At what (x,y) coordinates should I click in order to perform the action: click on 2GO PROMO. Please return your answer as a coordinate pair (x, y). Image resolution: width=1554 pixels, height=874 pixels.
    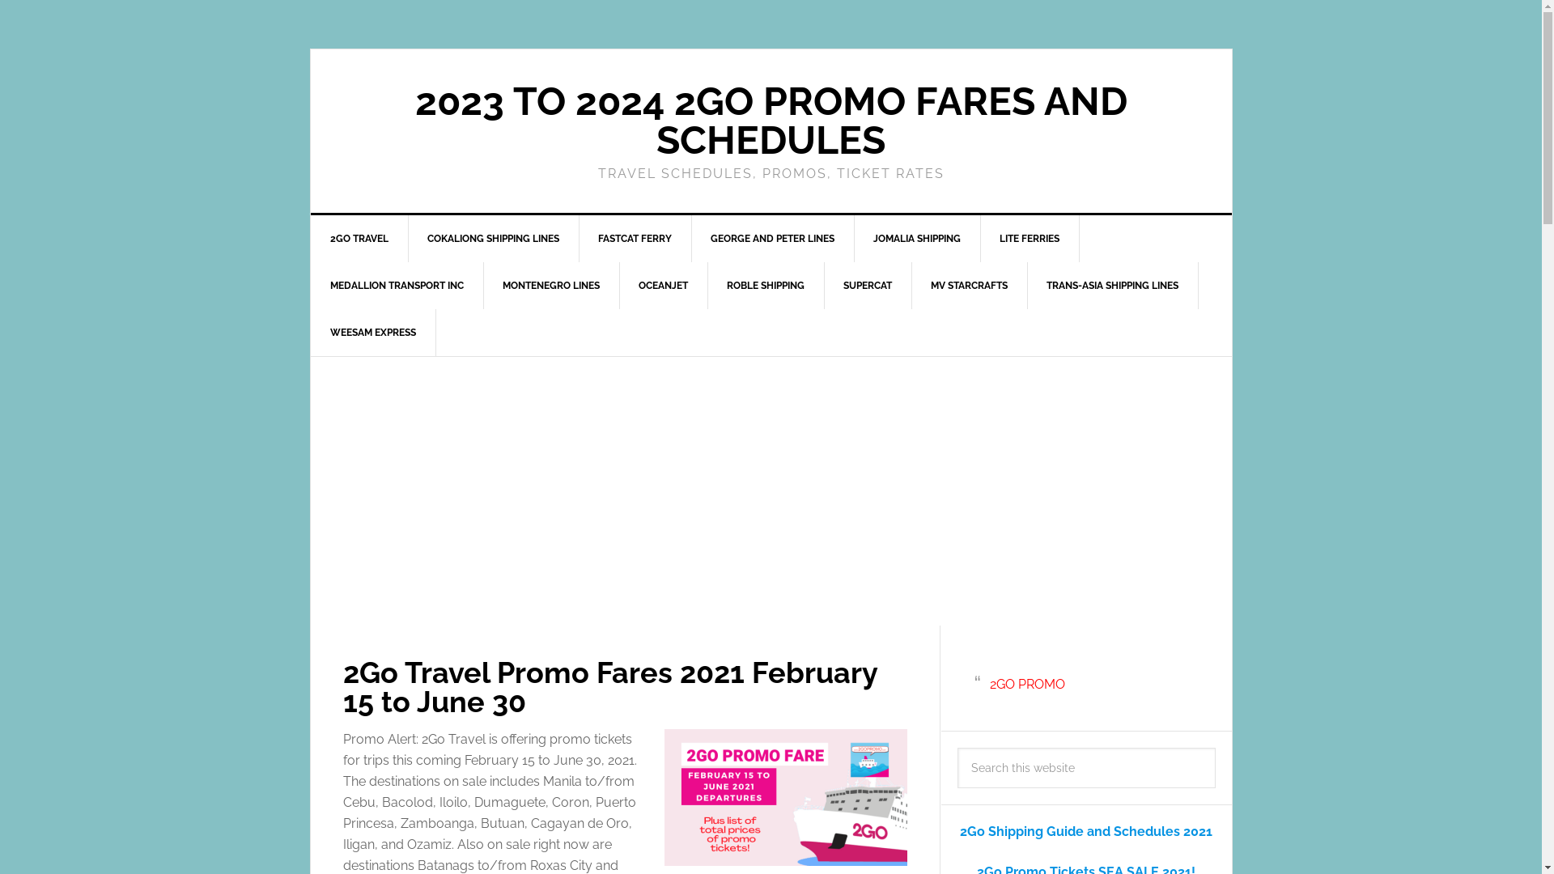
    Looking at the image, I should click on (1026, 685).